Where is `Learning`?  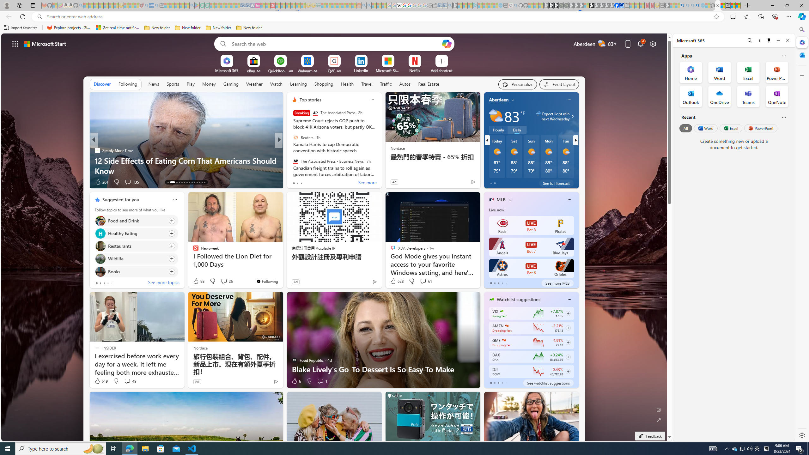
Learning is located at coordinates (298, 84).